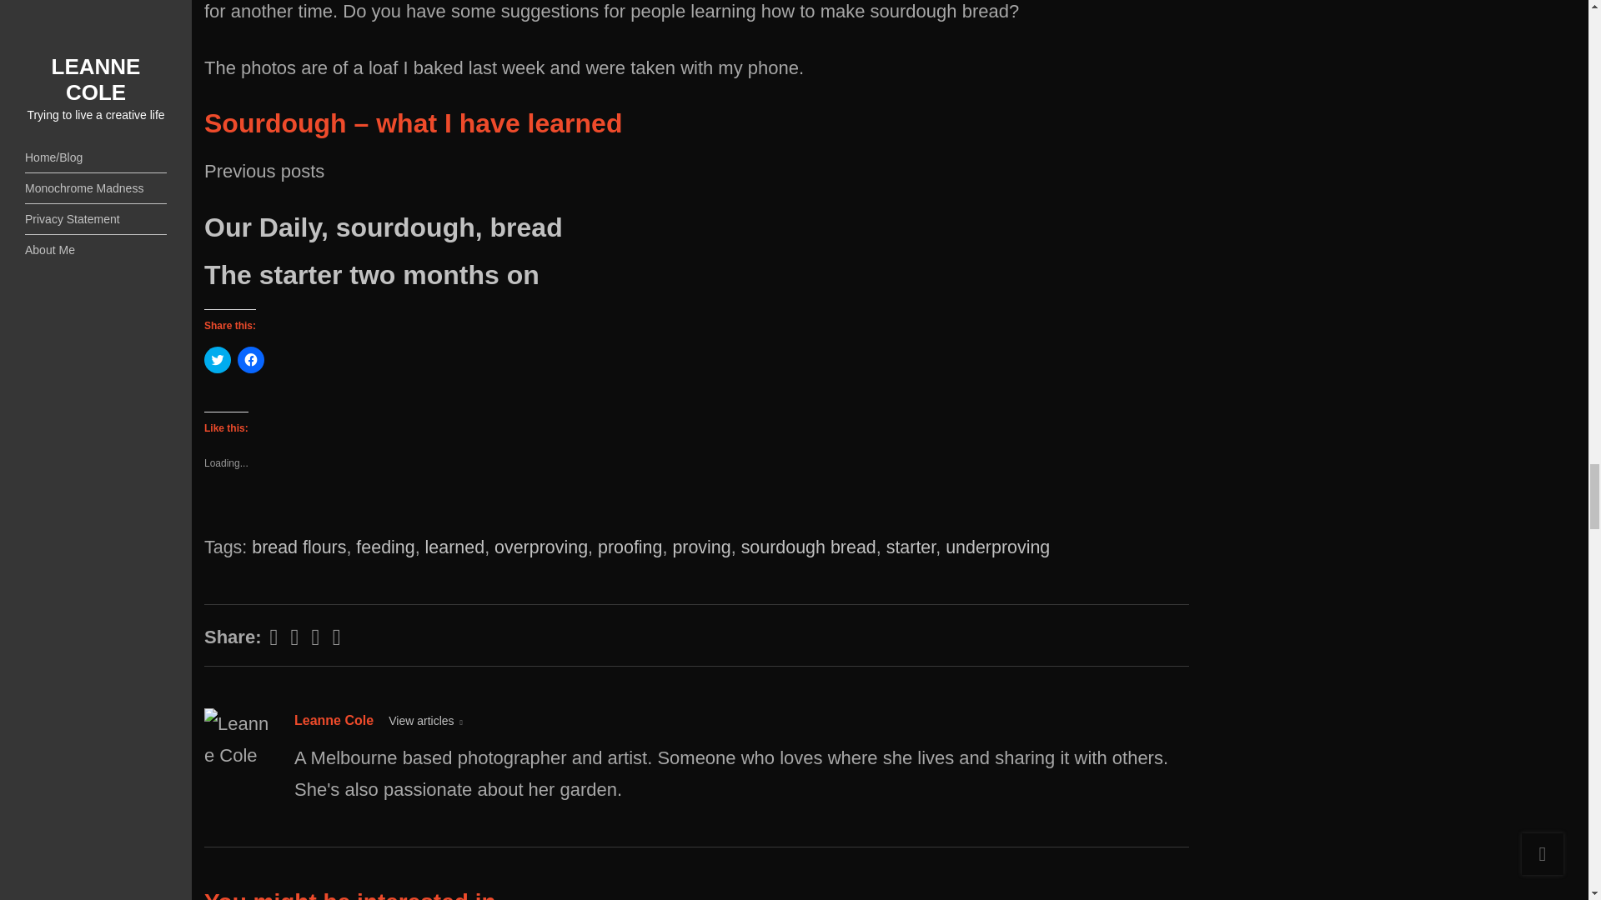  What do you see at coordinates (455, 547) in the screenshot?
I see `learned` at bounding box center [455, 547].